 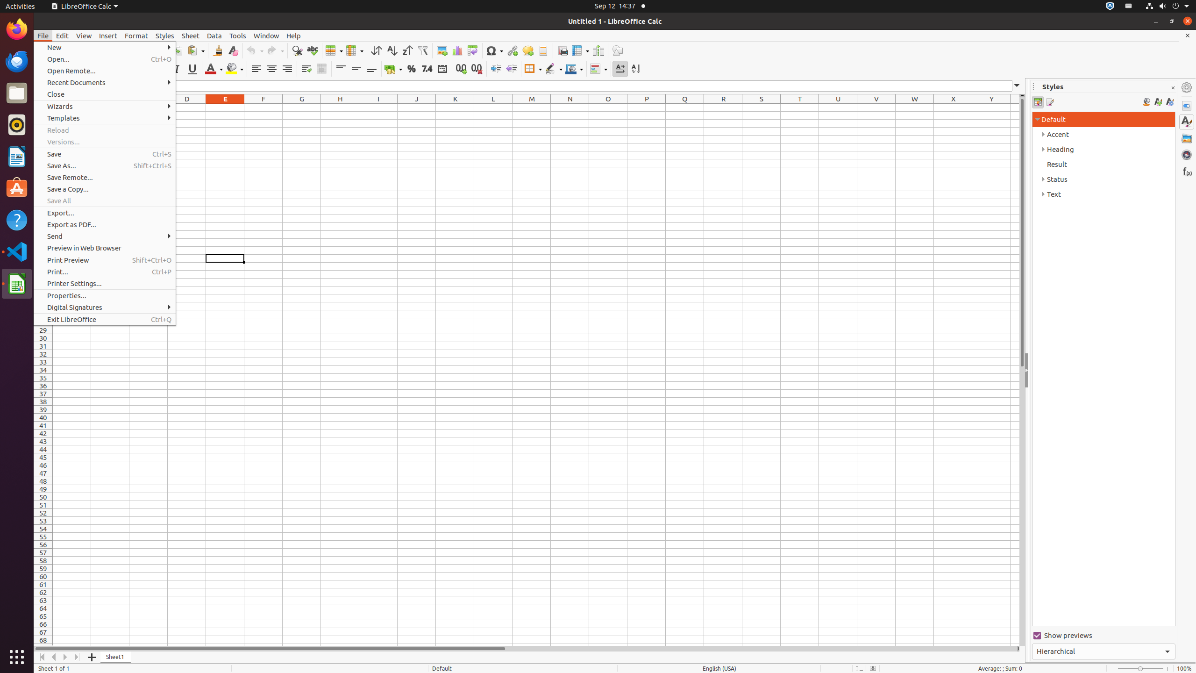 I want to click on Text direction from top to bottom, so click(x=635, y=69).